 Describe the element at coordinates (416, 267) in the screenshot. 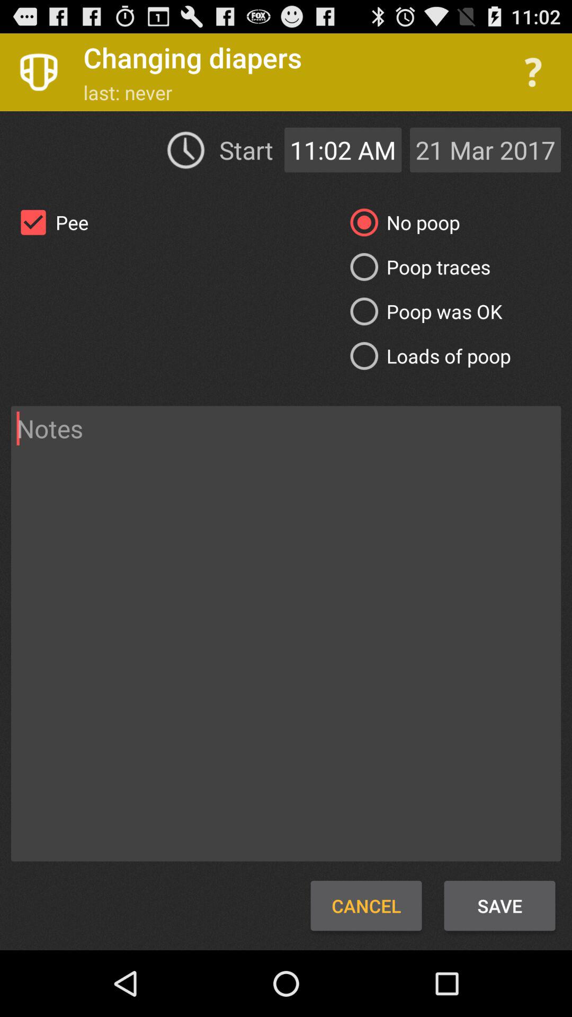

I see `select poop traces` at that location.